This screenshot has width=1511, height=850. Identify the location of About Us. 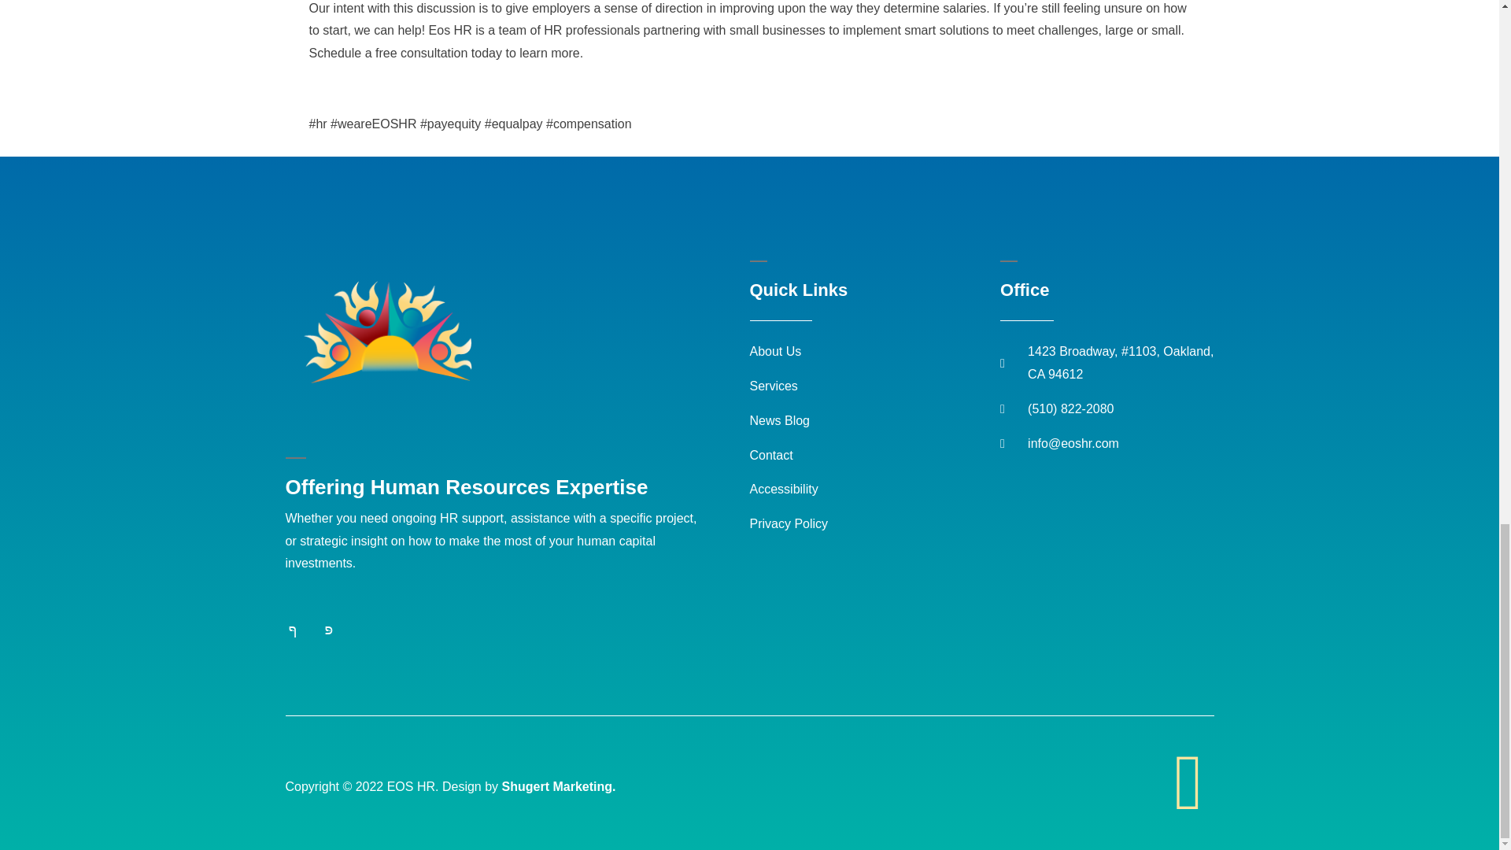
(875, 353).